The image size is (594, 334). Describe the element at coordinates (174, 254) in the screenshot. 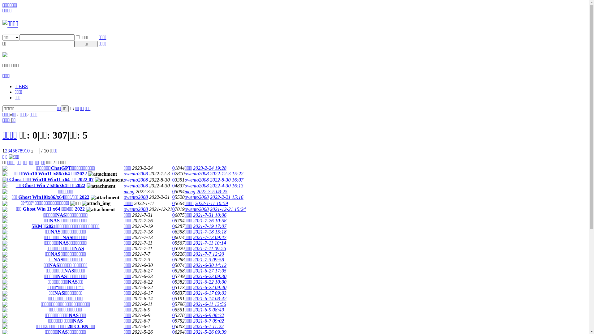

I see `0` at that location.